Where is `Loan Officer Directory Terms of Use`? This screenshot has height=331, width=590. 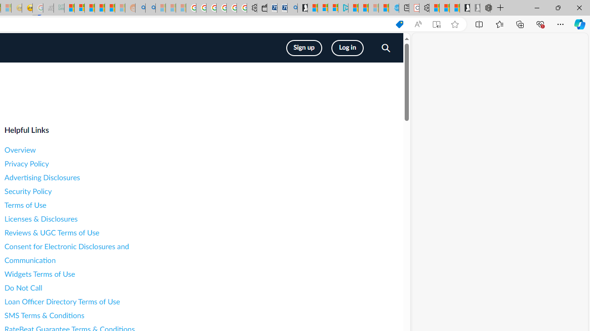
Loan Officer Directory Terms of Use is located at coordinates (87, 302).